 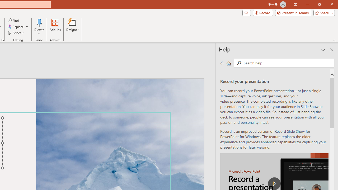 What do you see at coordinates (288, 63) in the screenshot?
I see `Search` at bounding box center [288, 63].